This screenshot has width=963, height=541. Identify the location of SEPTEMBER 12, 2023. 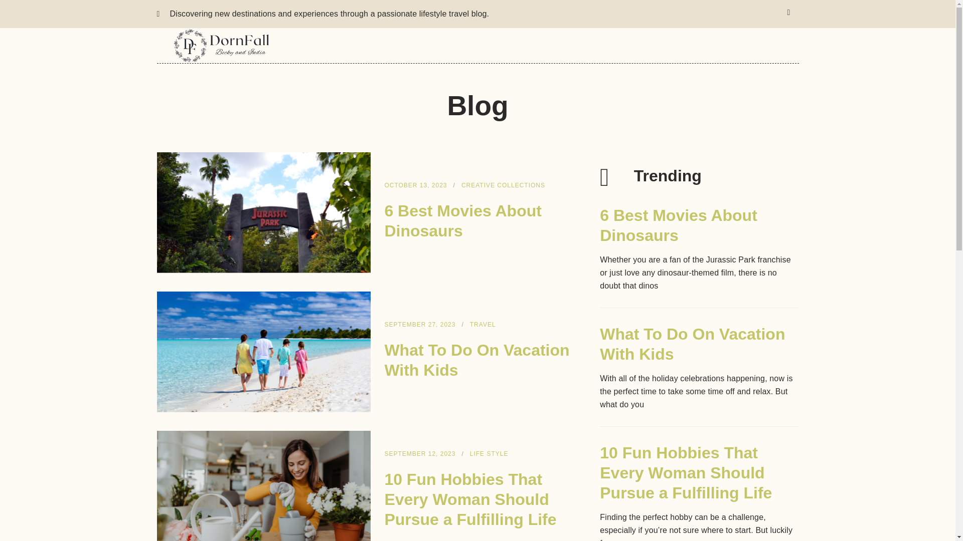
(420, 454).